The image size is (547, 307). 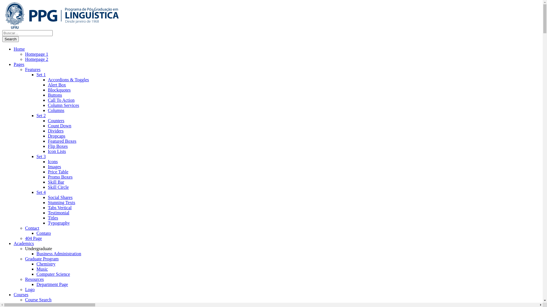 What do you see at coordinates (56, 136) in the screenshot?
I see `Dropcaps` at bounding box center [56, 136].